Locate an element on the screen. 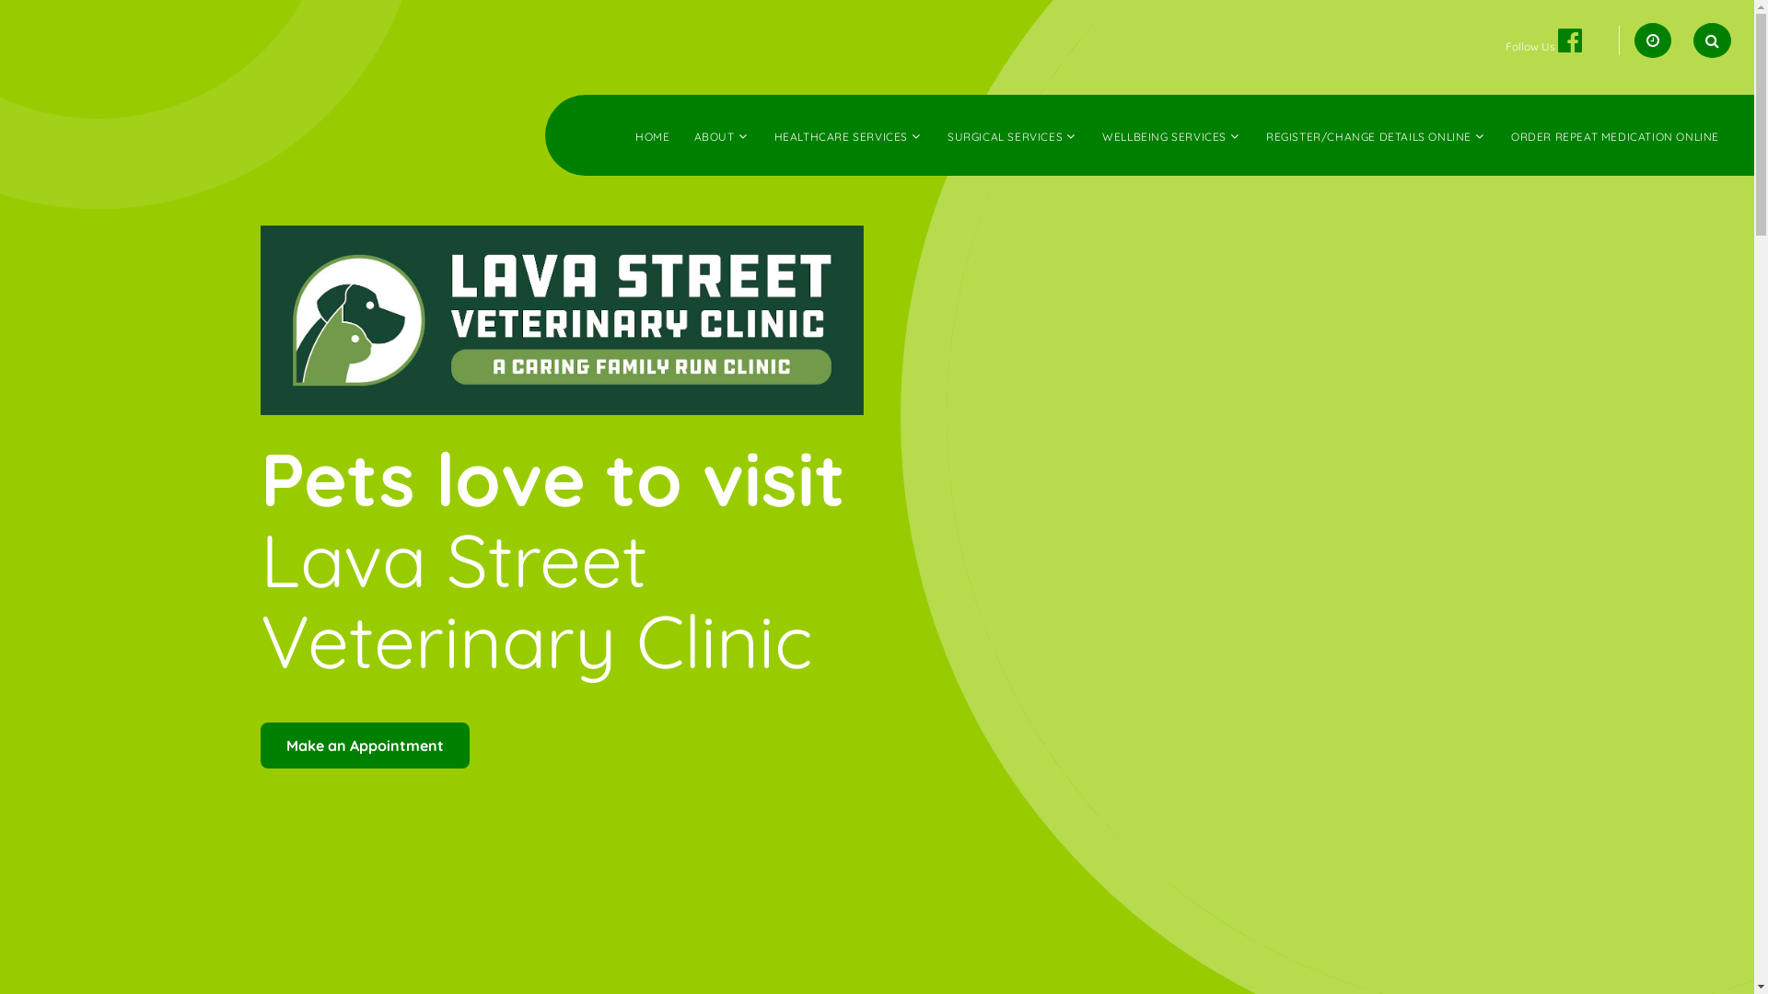 This screenshot has height=994, width=1768. WELLBEING SERVICES is located at coordinates (1164, 136).